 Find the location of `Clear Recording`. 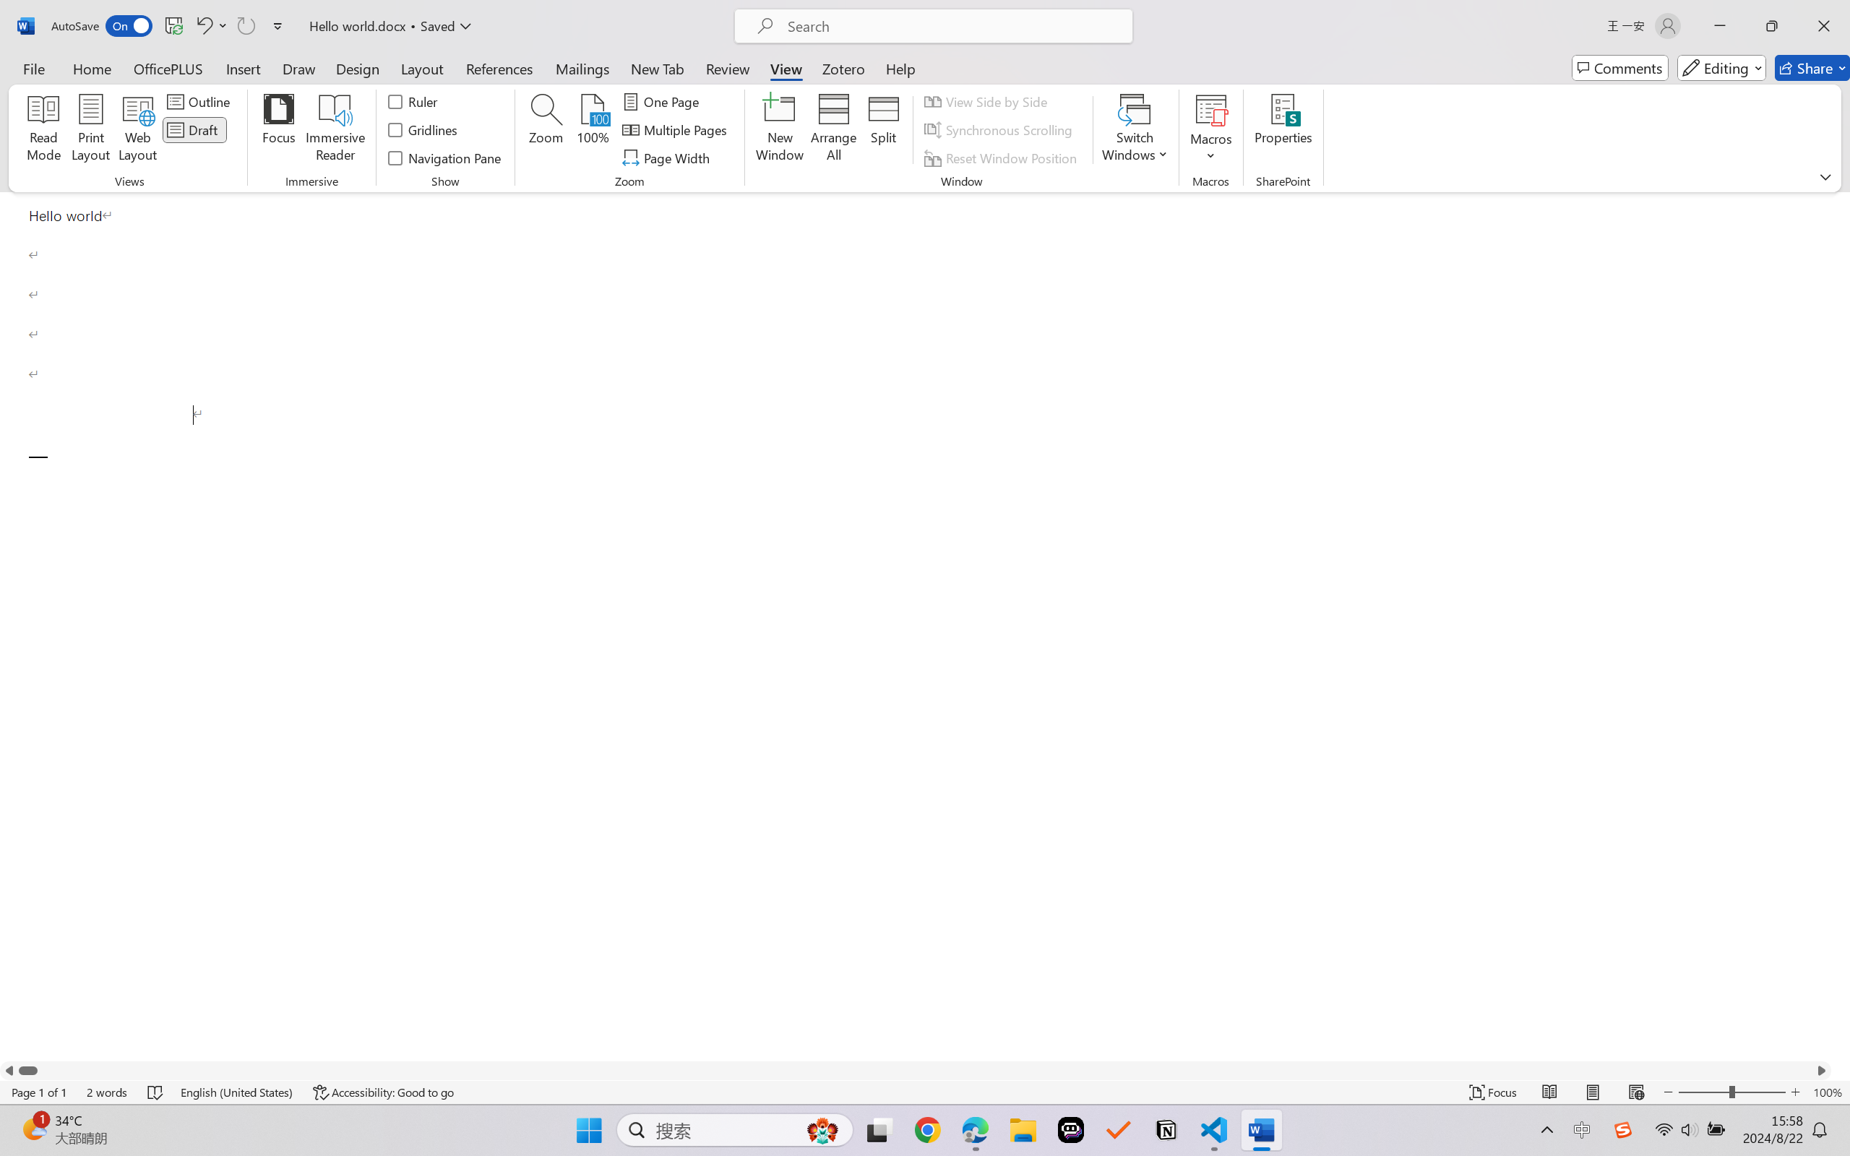

Clear Recording is located at coordinates (298, 83).